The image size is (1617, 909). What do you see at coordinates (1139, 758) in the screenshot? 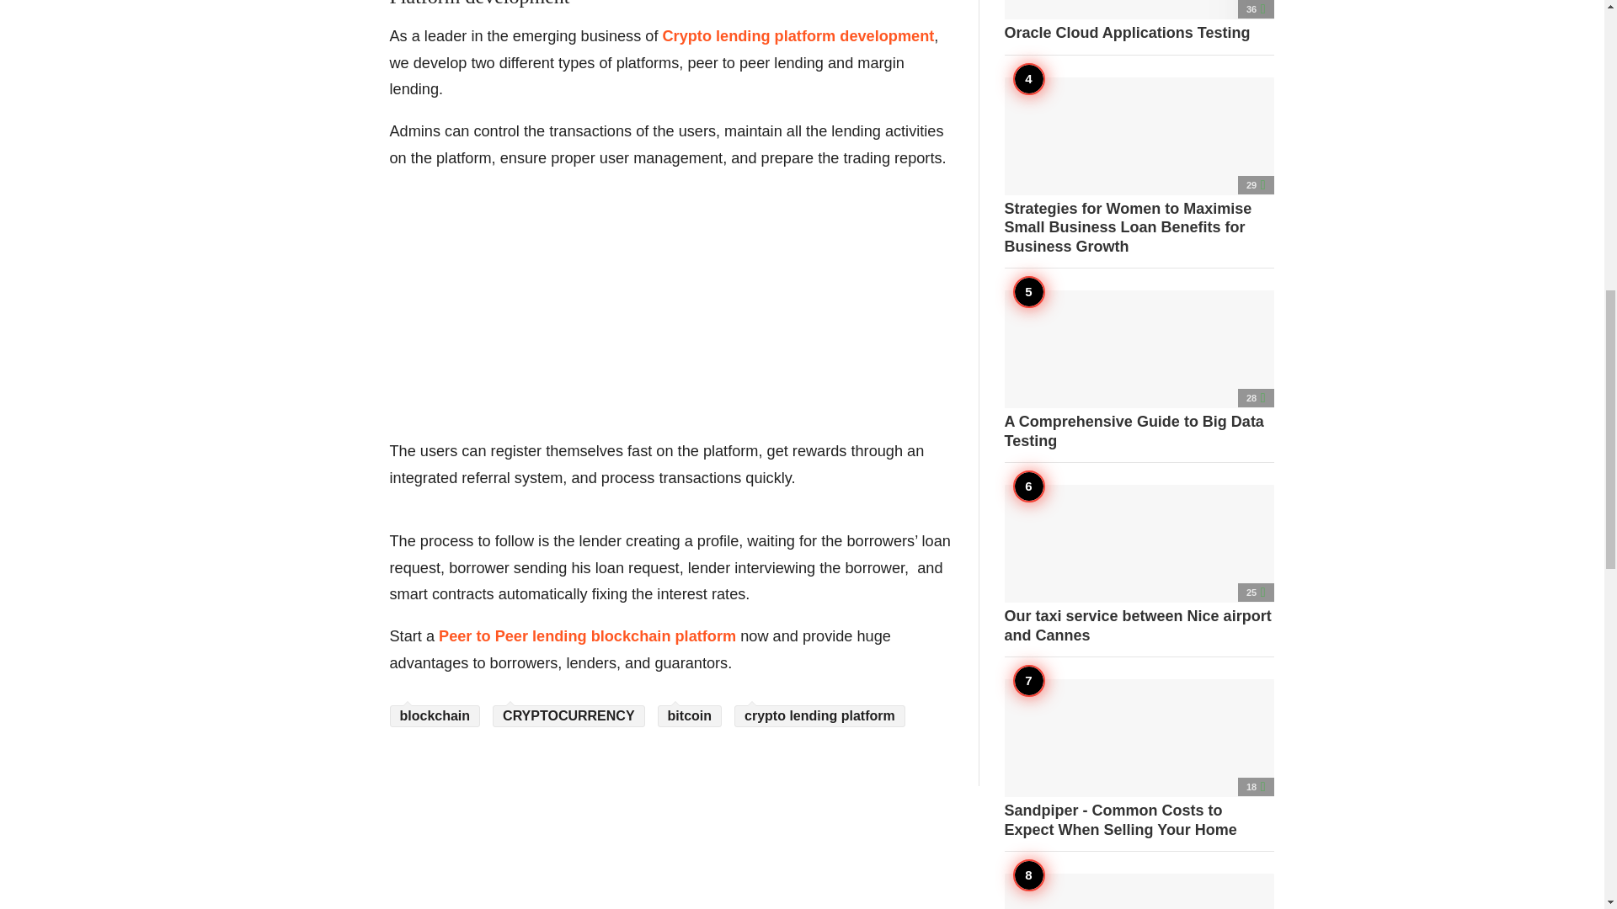
I see `Sandpiper - Common Costs to Expect When Selling Your Home` at bounding box center [1139, 758].